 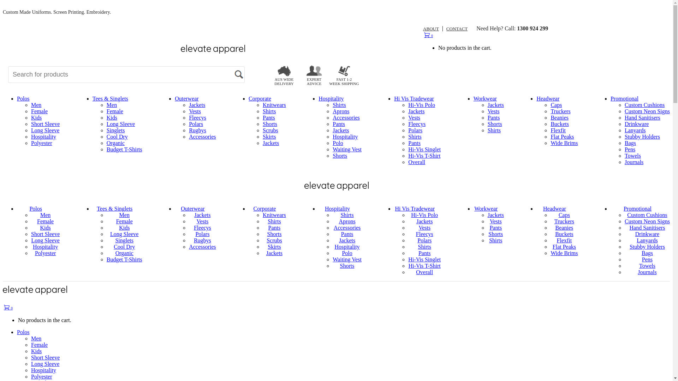 What do you see at coordinates (564, 234) in the screenshot?
I see `Buckets` at bounding box center [564, 234].